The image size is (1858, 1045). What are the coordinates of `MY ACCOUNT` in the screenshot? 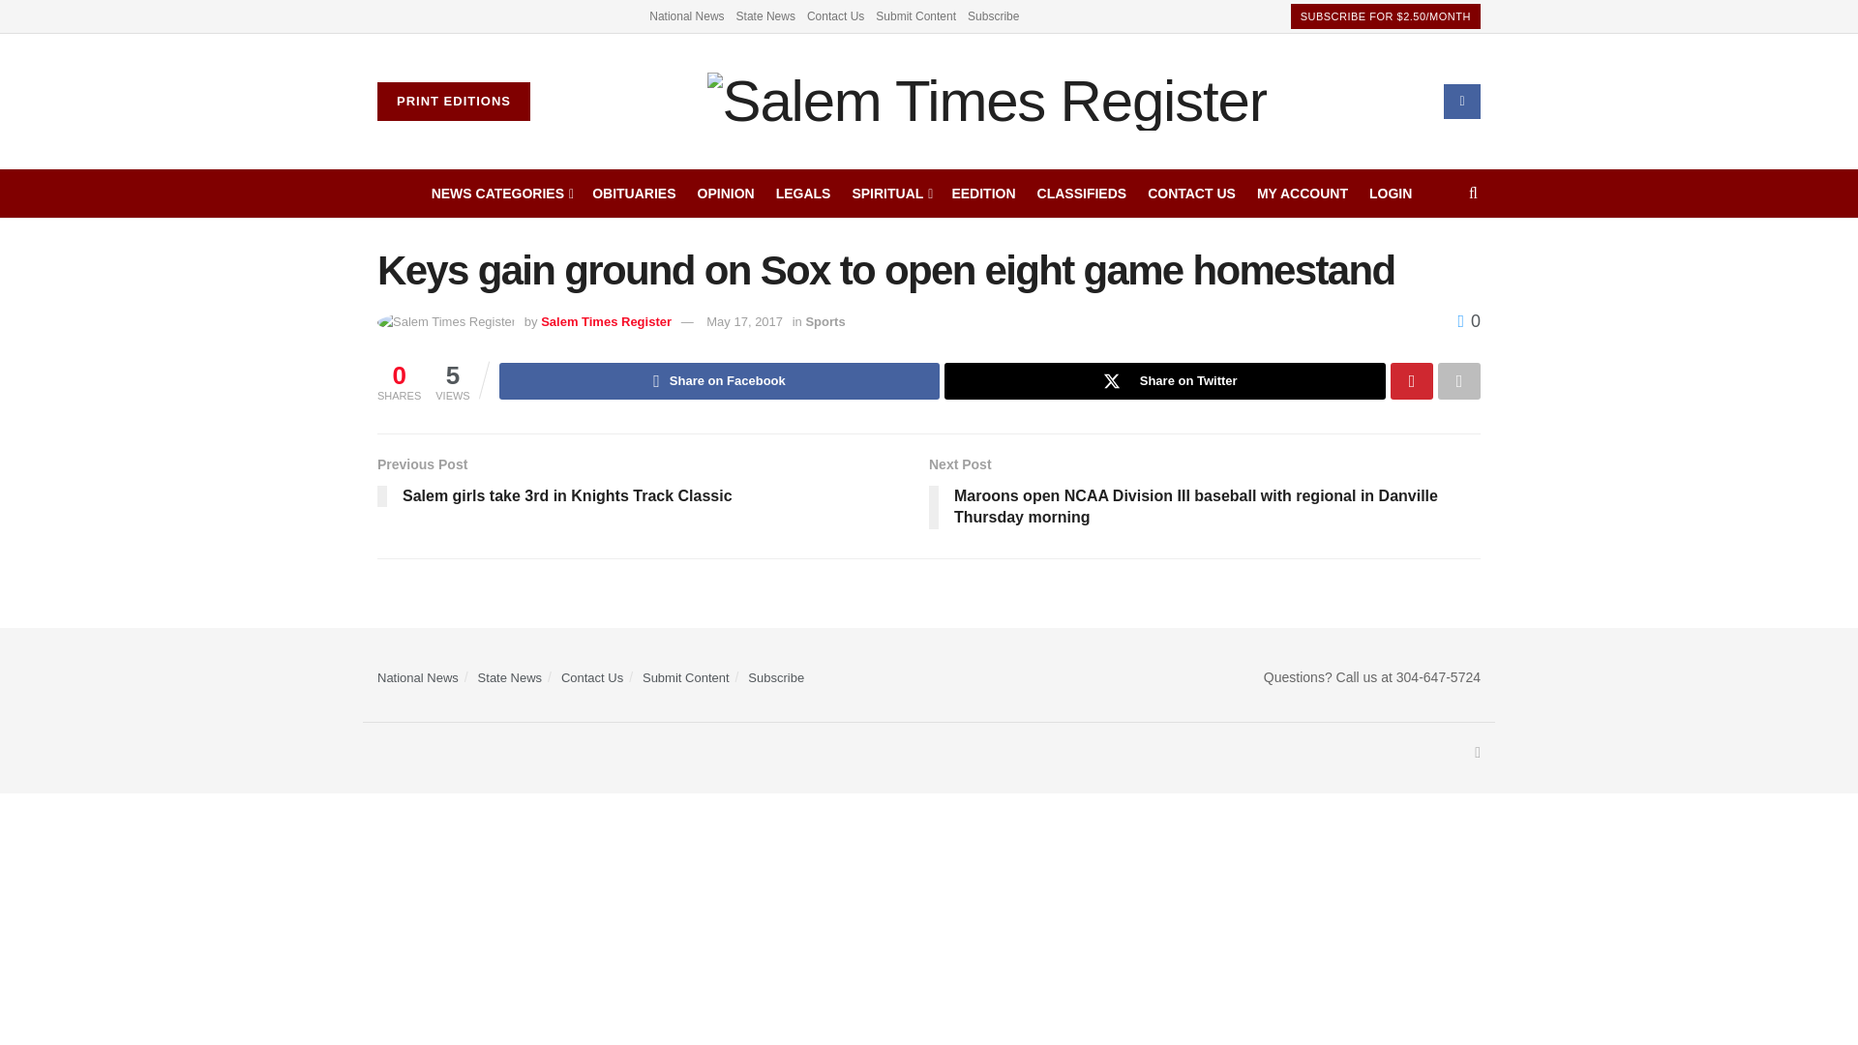 It's located at (1303, 193).